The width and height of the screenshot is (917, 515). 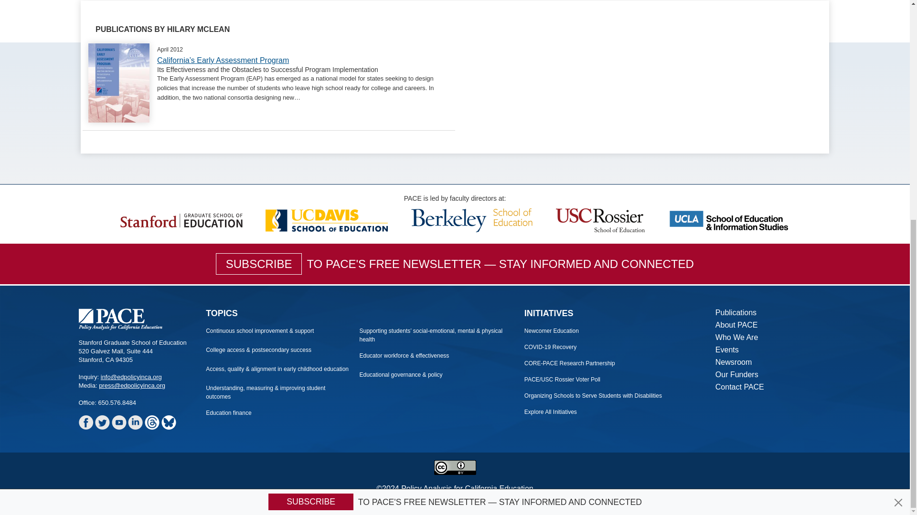 I want to click on Stanford Graduate School of Education, so click(x=181, y=219).